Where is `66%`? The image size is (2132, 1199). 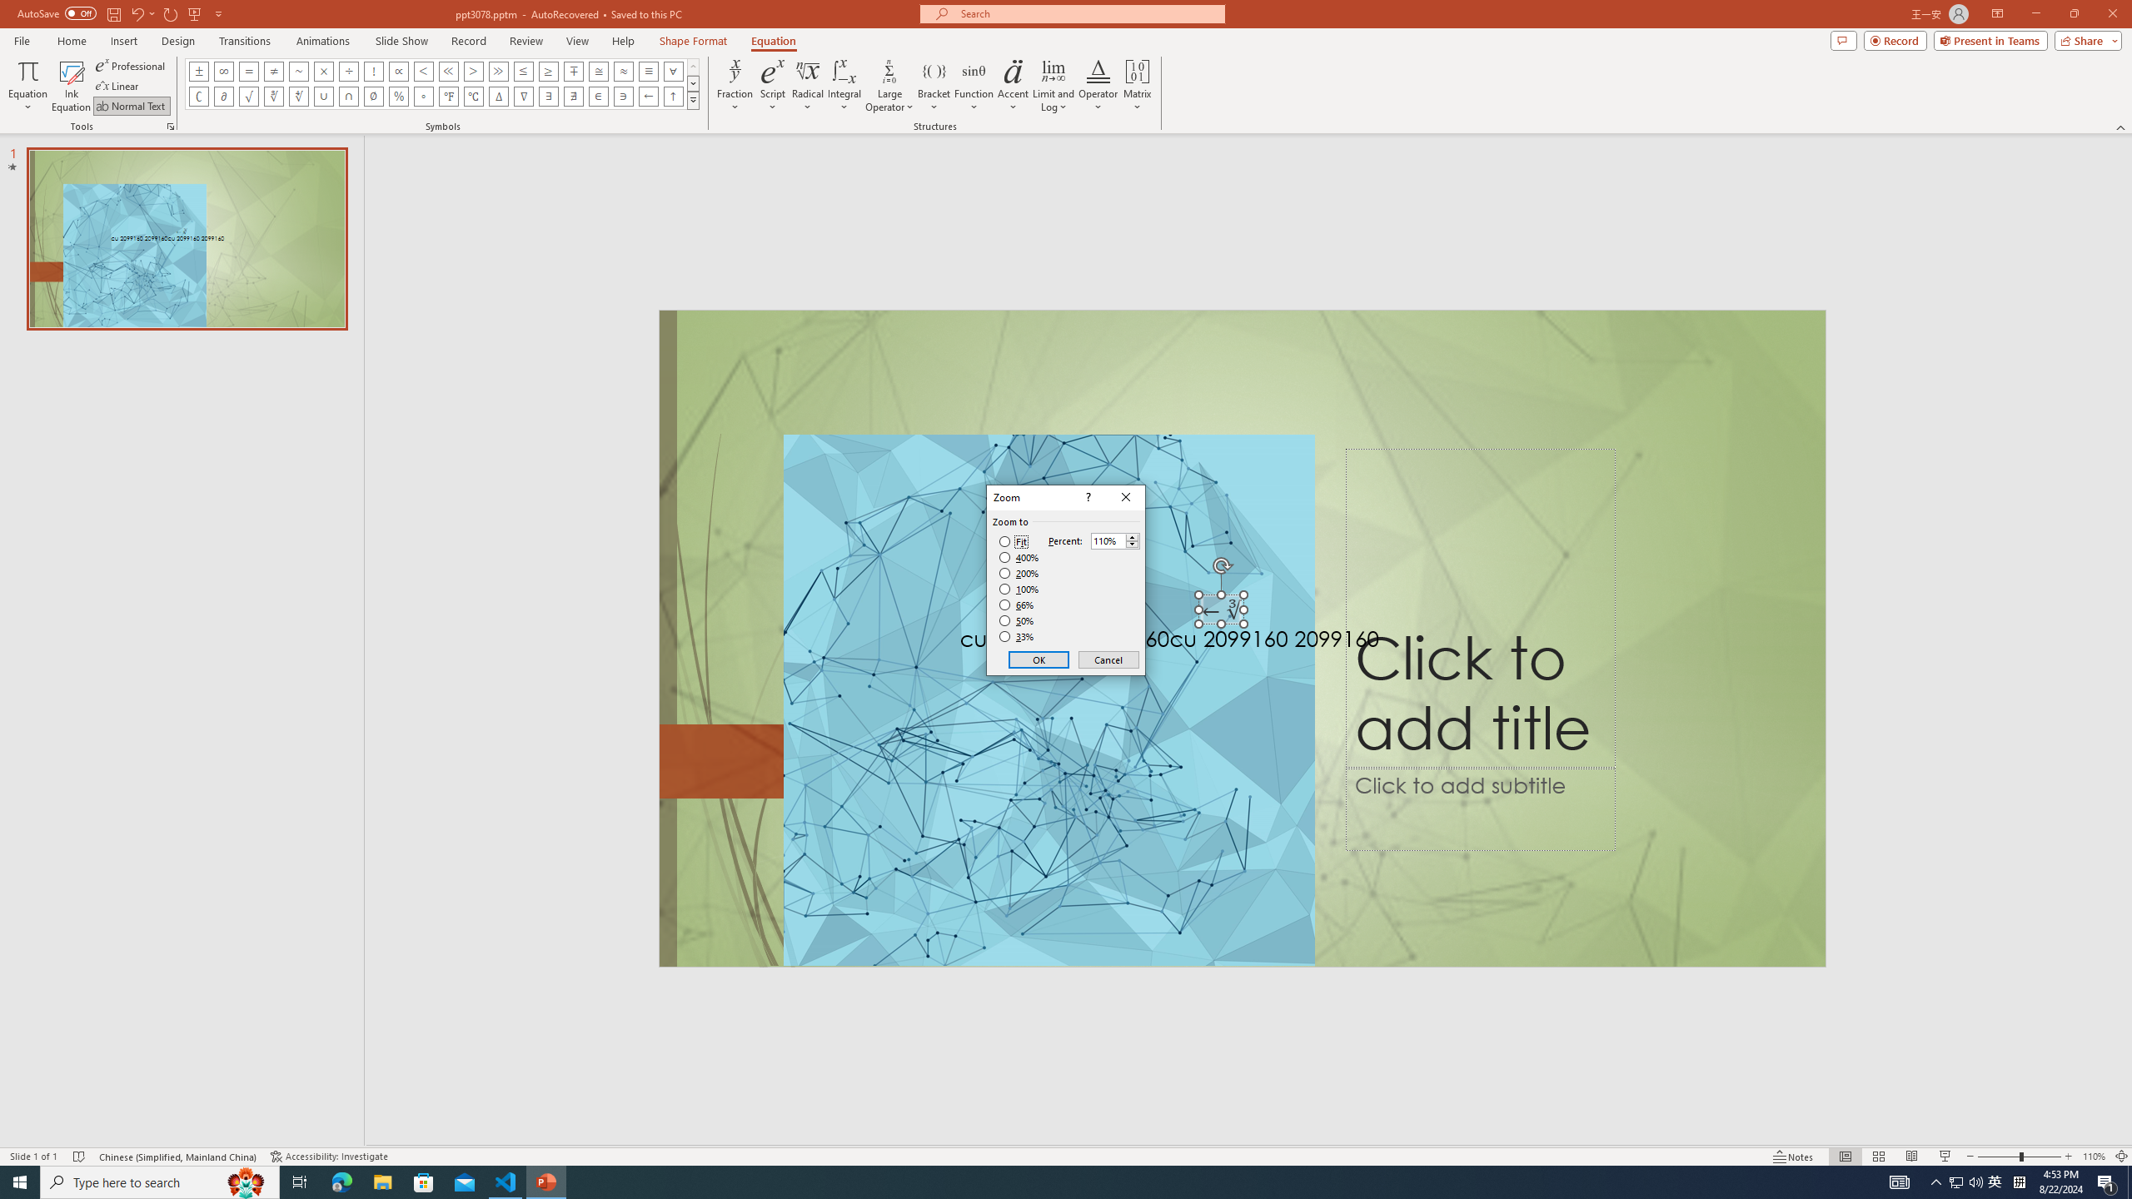 66% is located at coordinates (1018, 604).